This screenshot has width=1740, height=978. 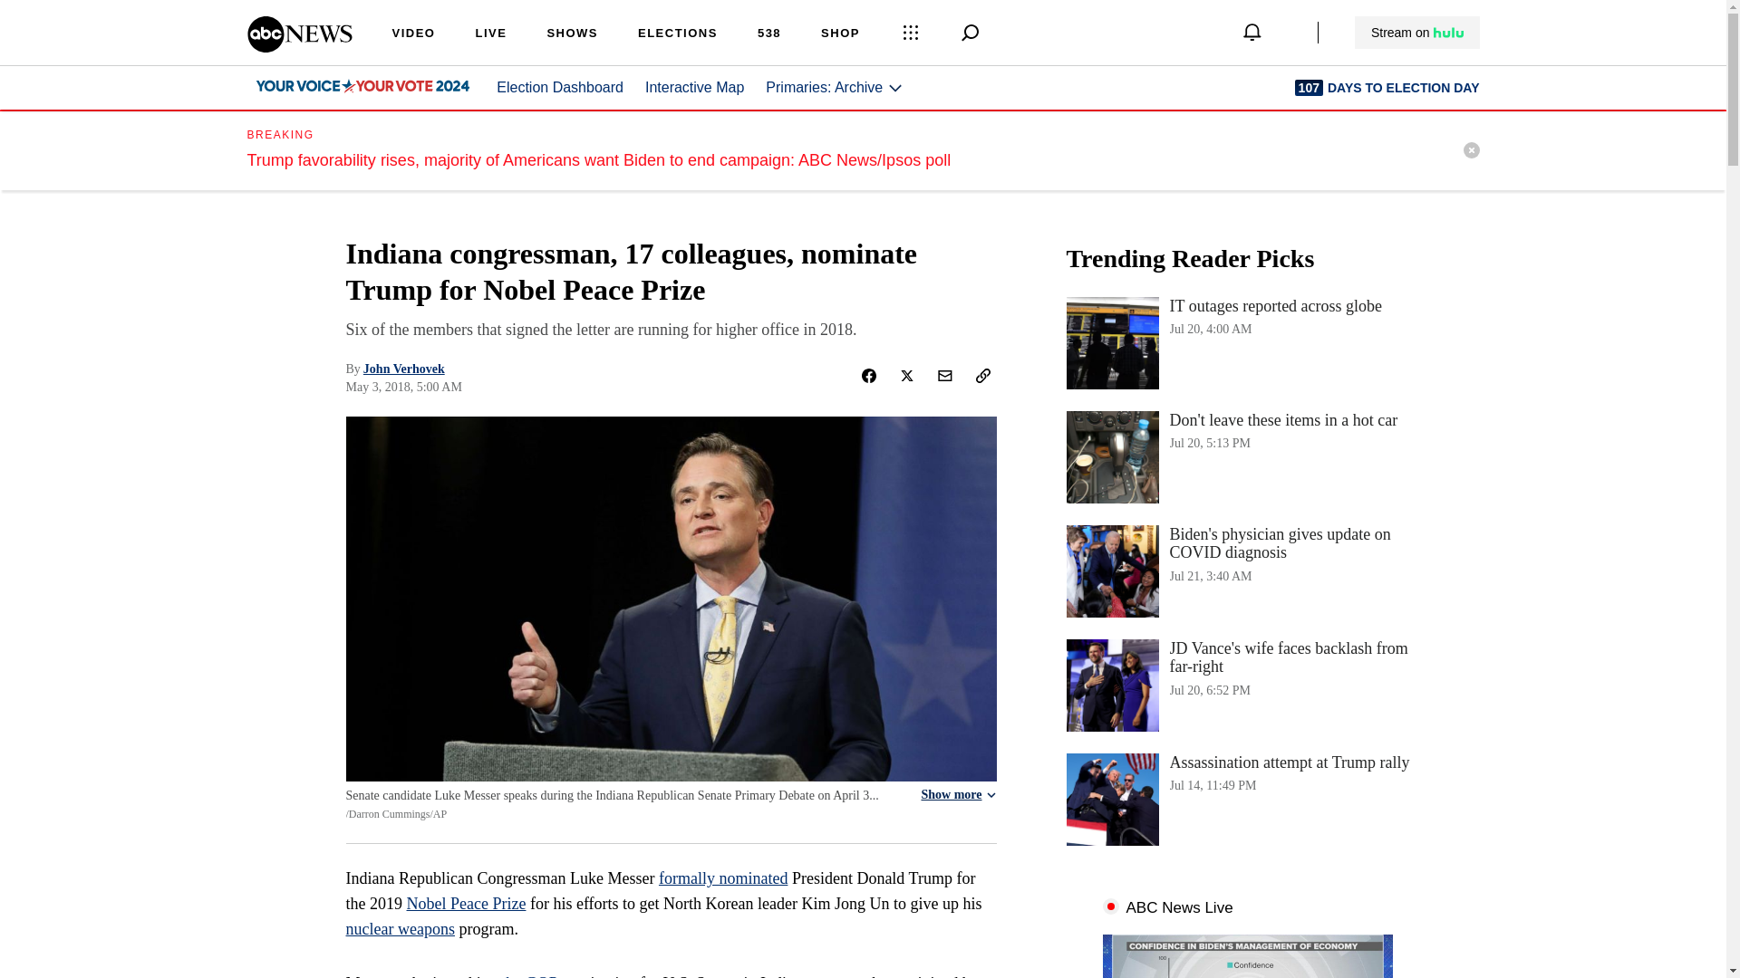 I want to click on SHOWS, so click(x=572, y=34).